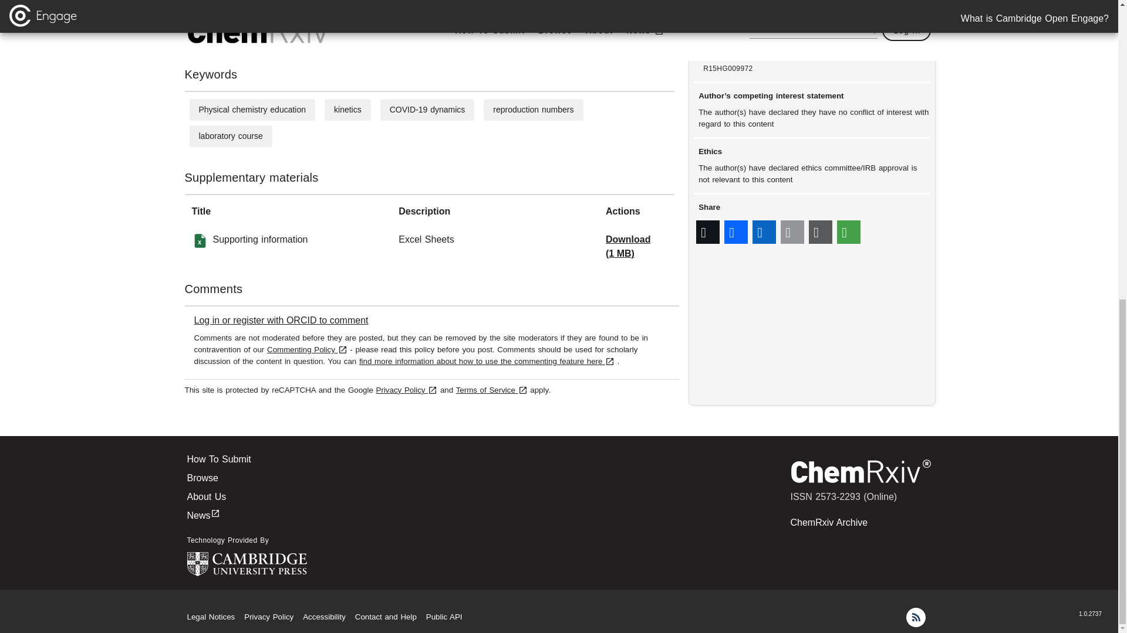 The width and height of the screenshot is (1127, 633). Describe the element at coordinates (347, 110) in the screenshot. I see `kinetics` at that location.